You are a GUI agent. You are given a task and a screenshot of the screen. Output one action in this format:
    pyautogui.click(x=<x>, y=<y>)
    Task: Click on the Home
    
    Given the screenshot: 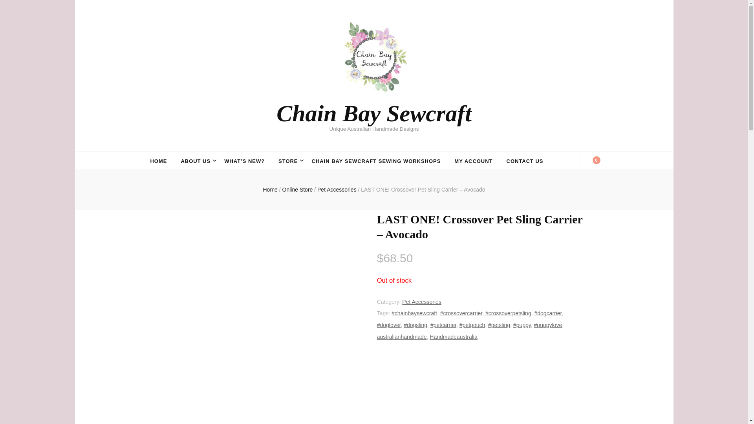 What is the action you would take?
    pyautogui.click(x=270, y=190)
    